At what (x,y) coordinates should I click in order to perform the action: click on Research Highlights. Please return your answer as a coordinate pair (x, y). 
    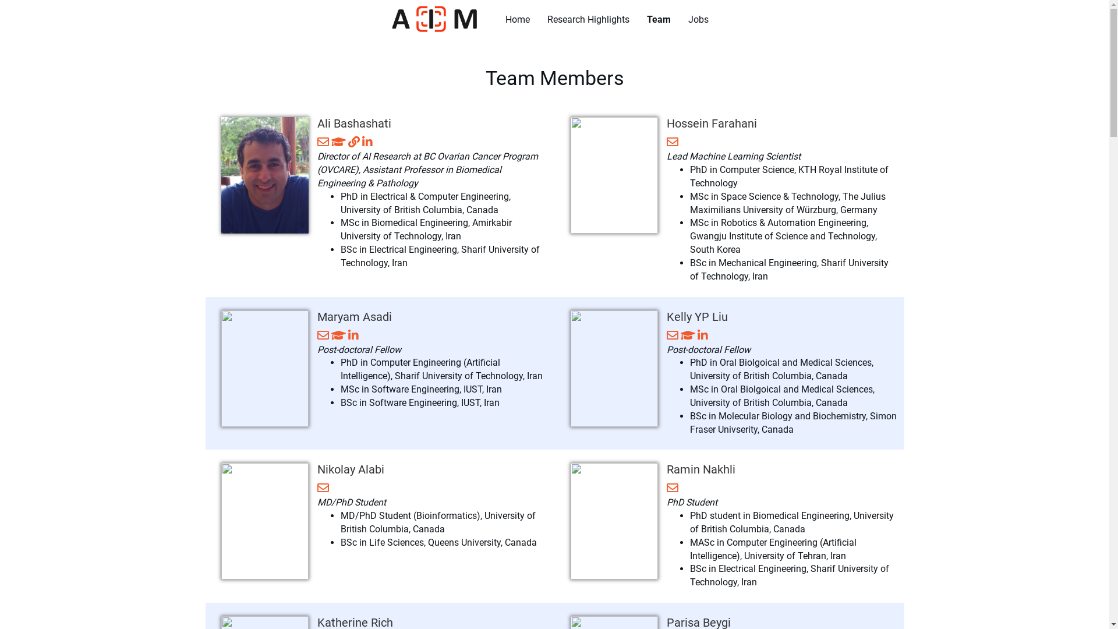
    Looking at the image, I should click on (588, 20).